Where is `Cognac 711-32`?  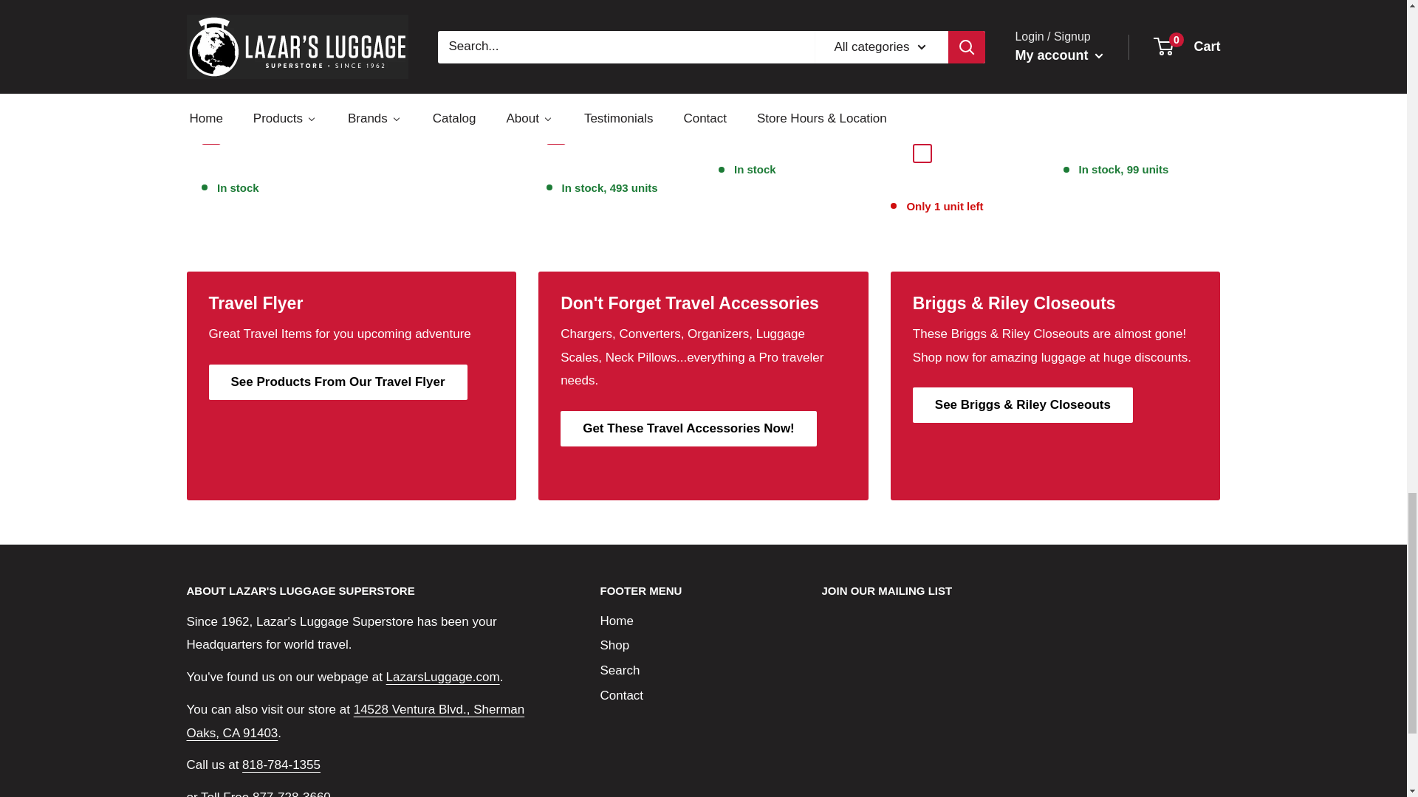
Cognac 711-32 is located at coordinates (922, 152).